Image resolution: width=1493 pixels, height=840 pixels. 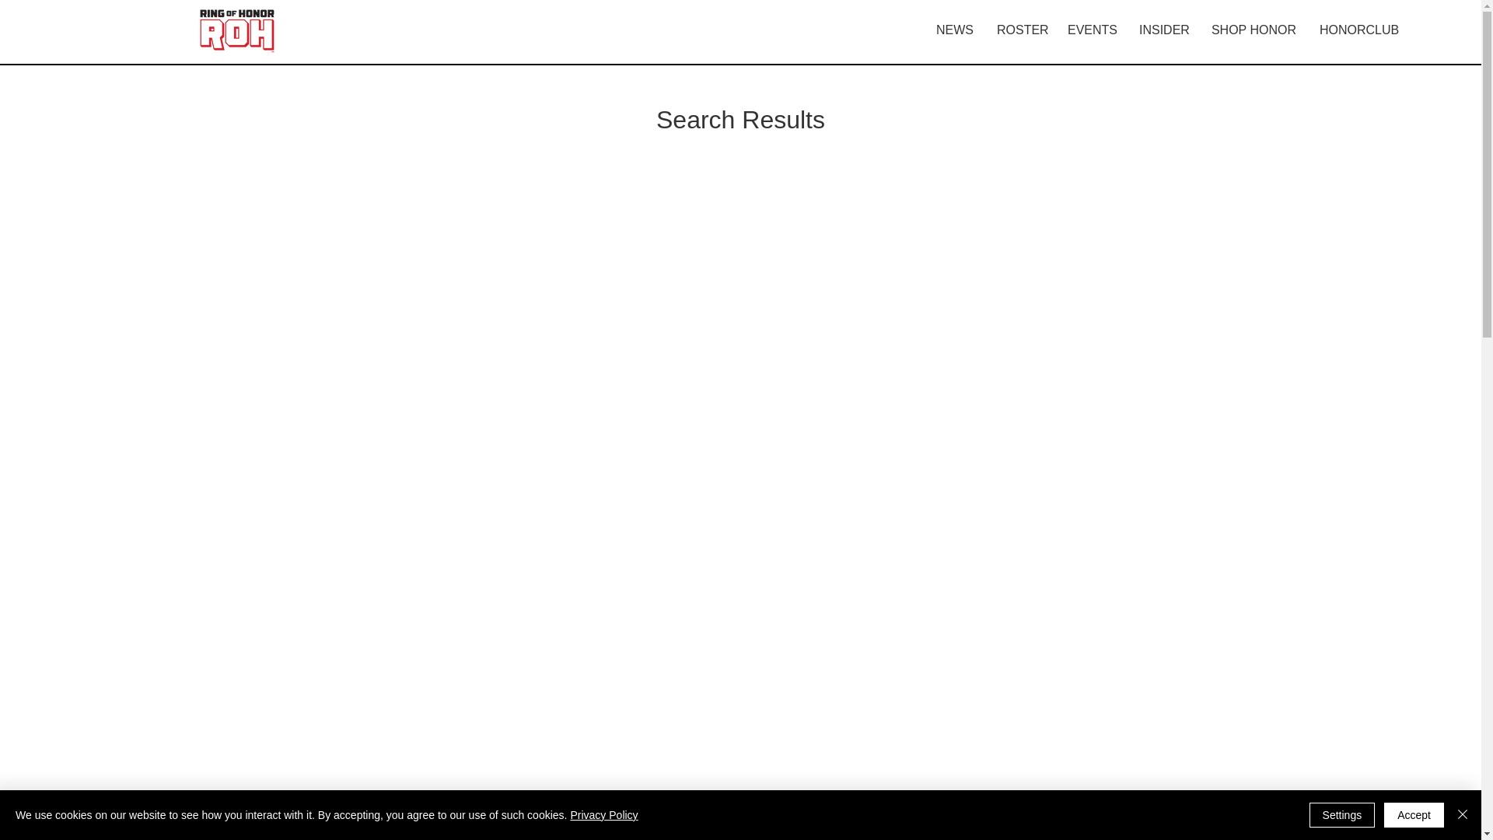 I want to click on Accept, so click(x=1414, y=815).